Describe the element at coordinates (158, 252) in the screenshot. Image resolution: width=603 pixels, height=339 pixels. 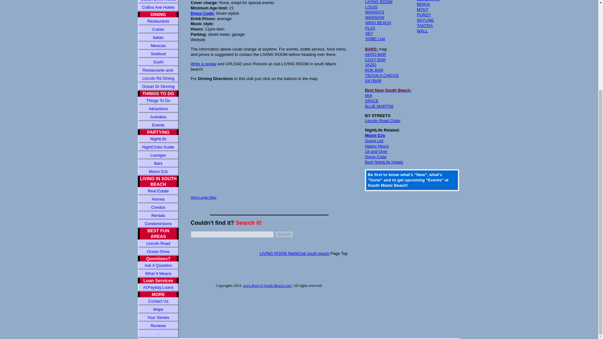
I see `Ocean Drive` at that location.